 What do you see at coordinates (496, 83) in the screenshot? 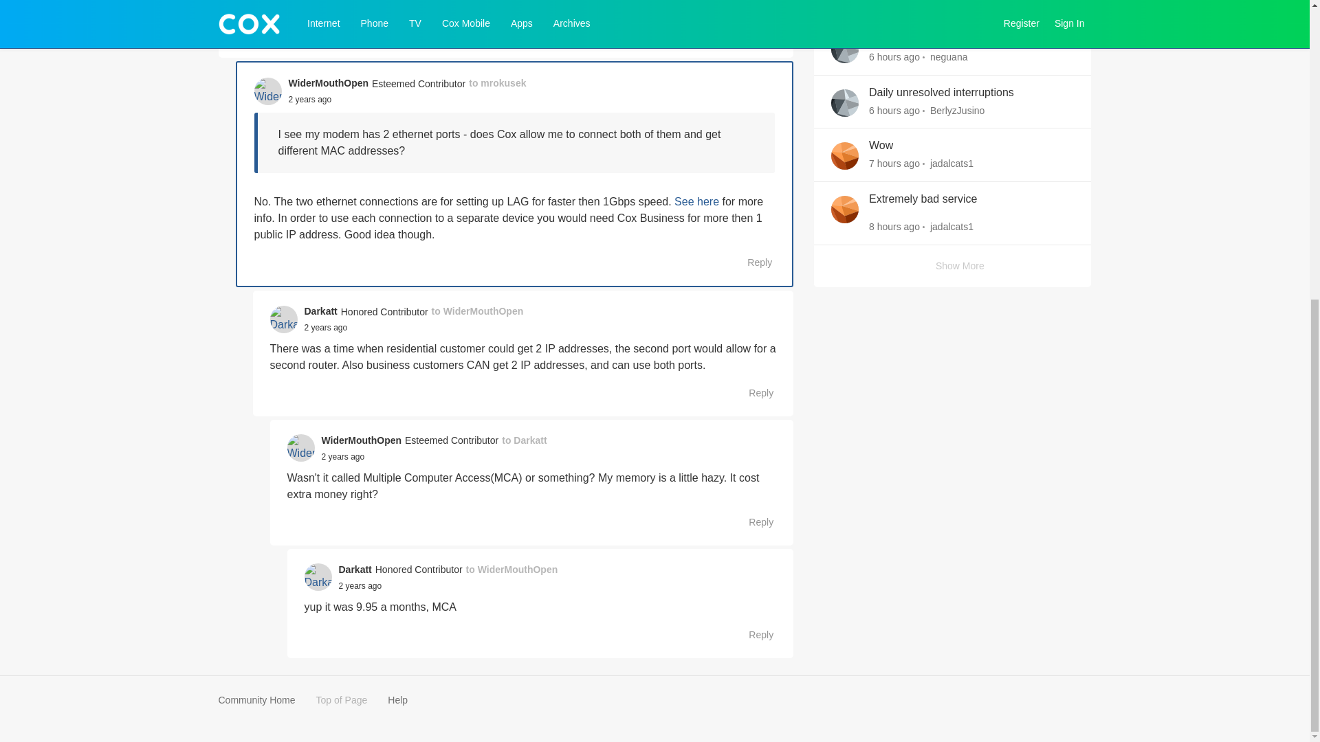
I see `to mrokusek` at bounding box center [496, 83].